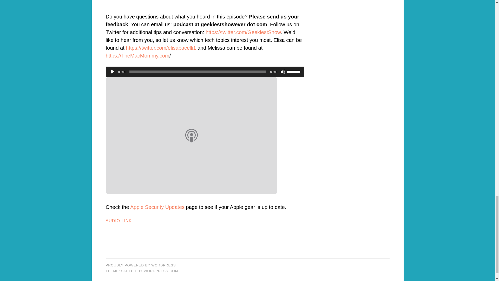  Describe the element at coordinates (157, 207) in the screenshot. I see `Apple Security Updates` at that location.